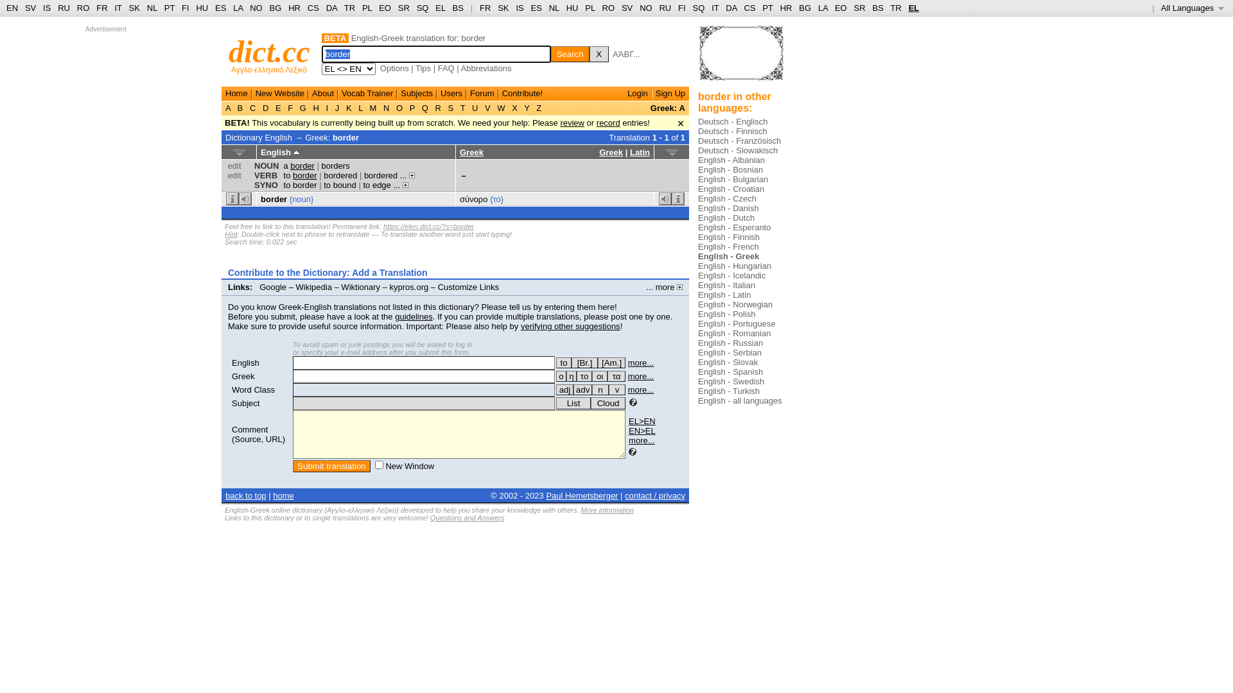 This screenshot has height=693, width=1233. I want to click on to border, so click(301, 176).